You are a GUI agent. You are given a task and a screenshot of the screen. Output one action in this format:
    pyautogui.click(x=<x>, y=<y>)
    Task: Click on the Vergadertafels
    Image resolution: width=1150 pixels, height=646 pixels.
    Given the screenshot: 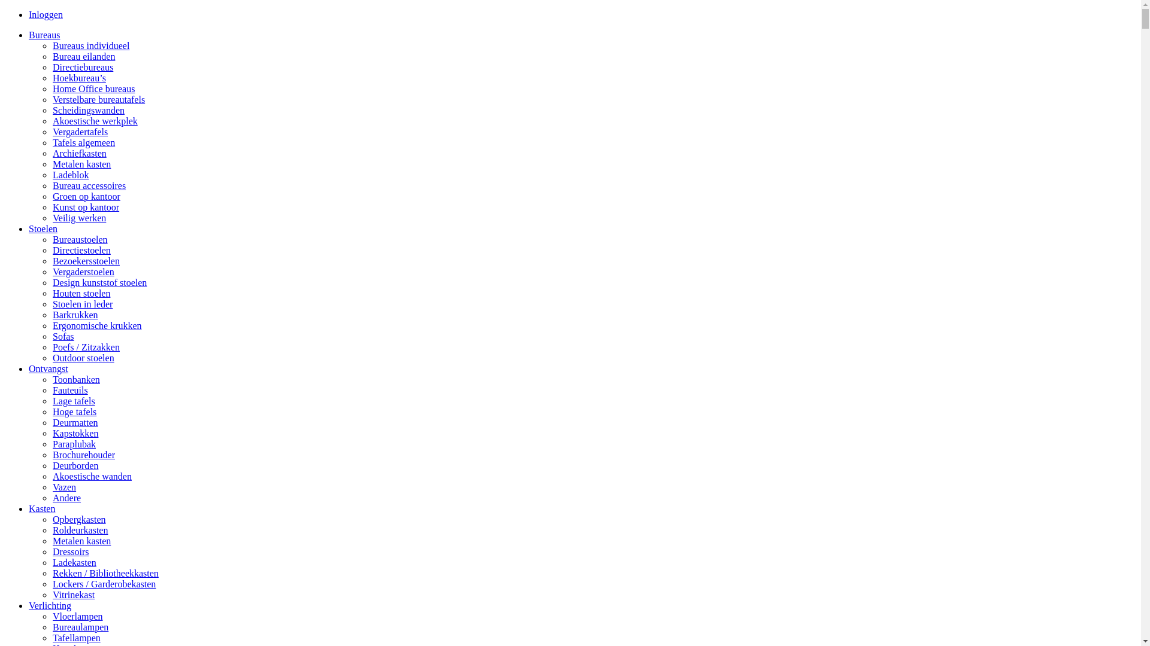 What is the action you would take?
    pyautogui.click(x=80, y=132)
    